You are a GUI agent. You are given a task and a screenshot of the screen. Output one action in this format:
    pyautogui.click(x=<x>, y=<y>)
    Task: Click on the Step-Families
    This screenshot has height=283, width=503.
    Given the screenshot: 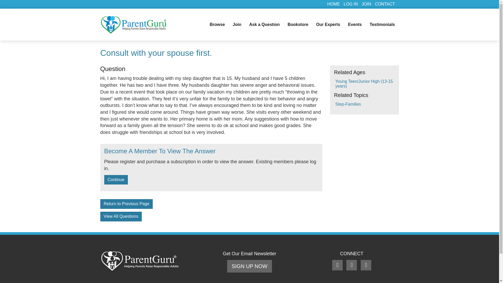 What is the action you would take?
    pyautogui.click(x=348, y=104)
    